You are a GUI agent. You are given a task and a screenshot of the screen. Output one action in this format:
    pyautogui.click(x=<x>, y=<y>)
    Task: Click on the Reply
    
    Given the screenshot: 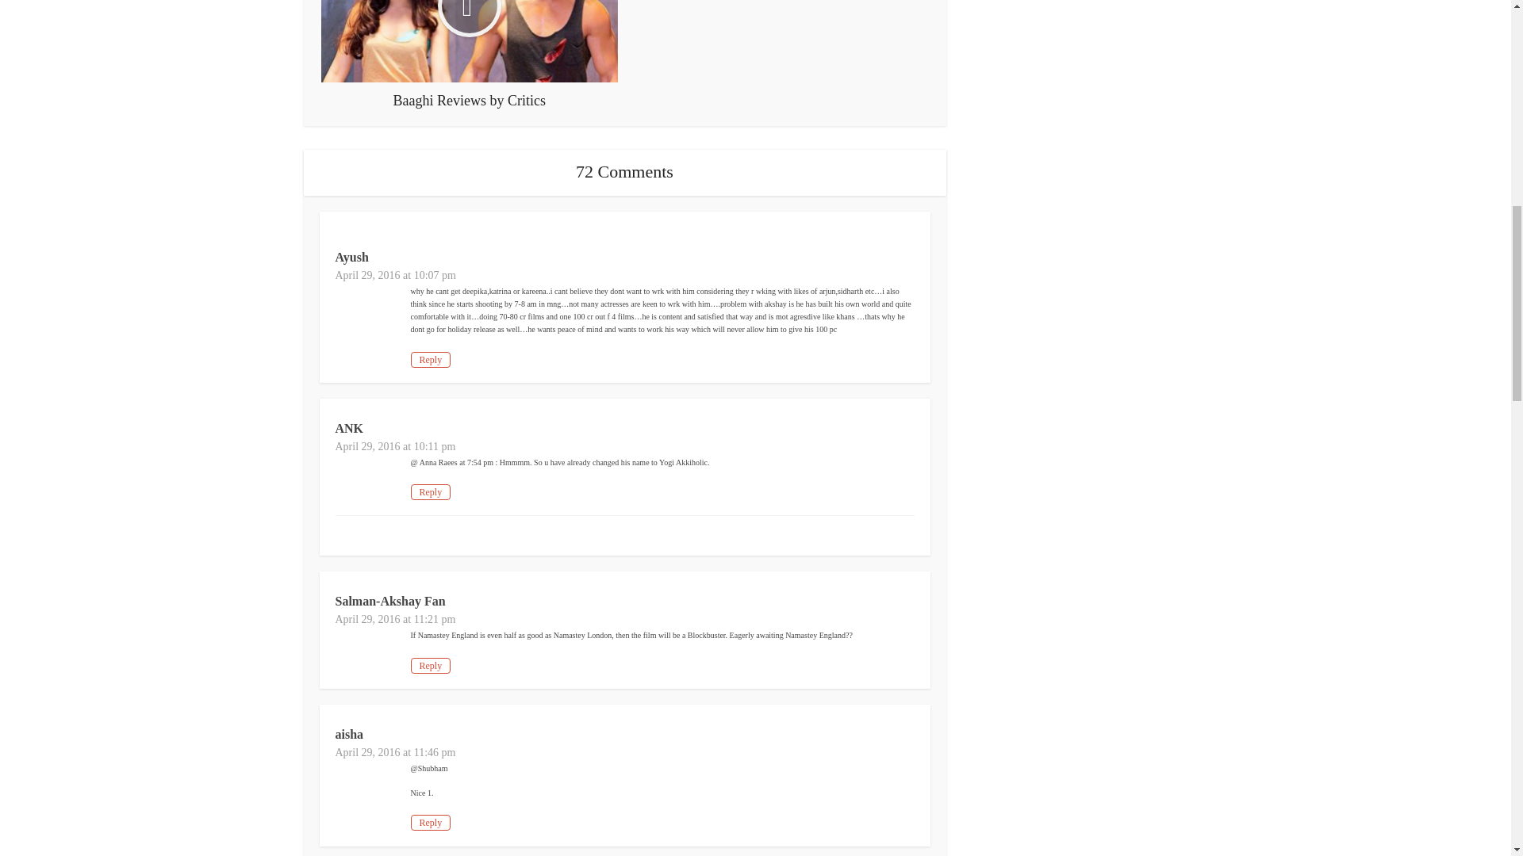 What is the action you would take?
    pyautogui.click(x=431, y=823)
    